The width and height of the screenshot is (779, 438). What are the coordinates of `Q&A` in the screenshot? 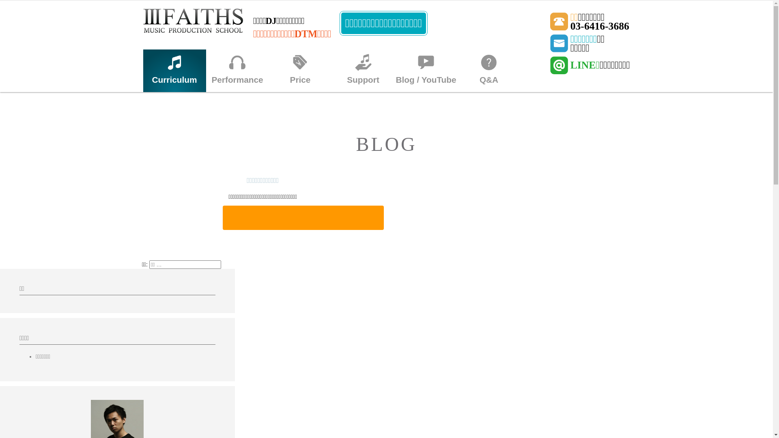 It's located at (489, 71).